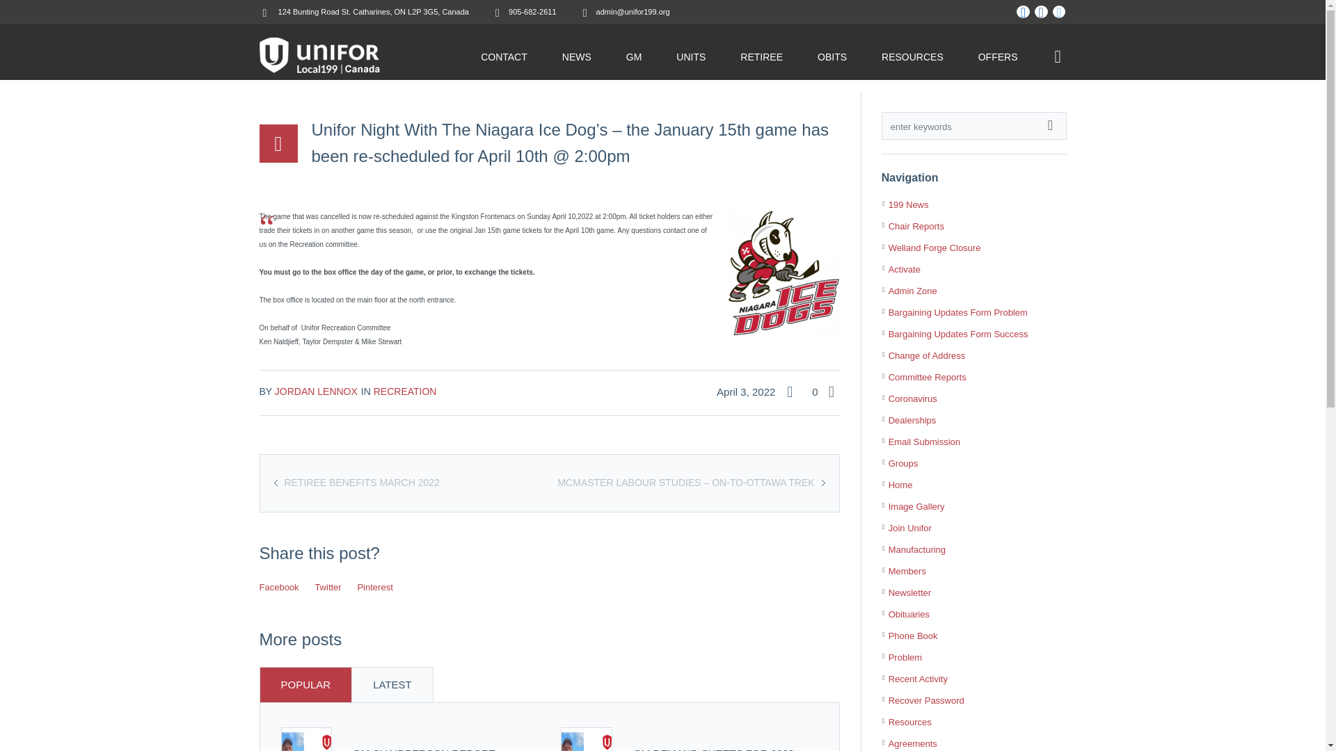 Image resolution: width=1336 pixels, height=751 pixels. What do you see at coordinates (504, 57) in the screenshot?
I see `CONTACT` at bounding box center [504, 57].